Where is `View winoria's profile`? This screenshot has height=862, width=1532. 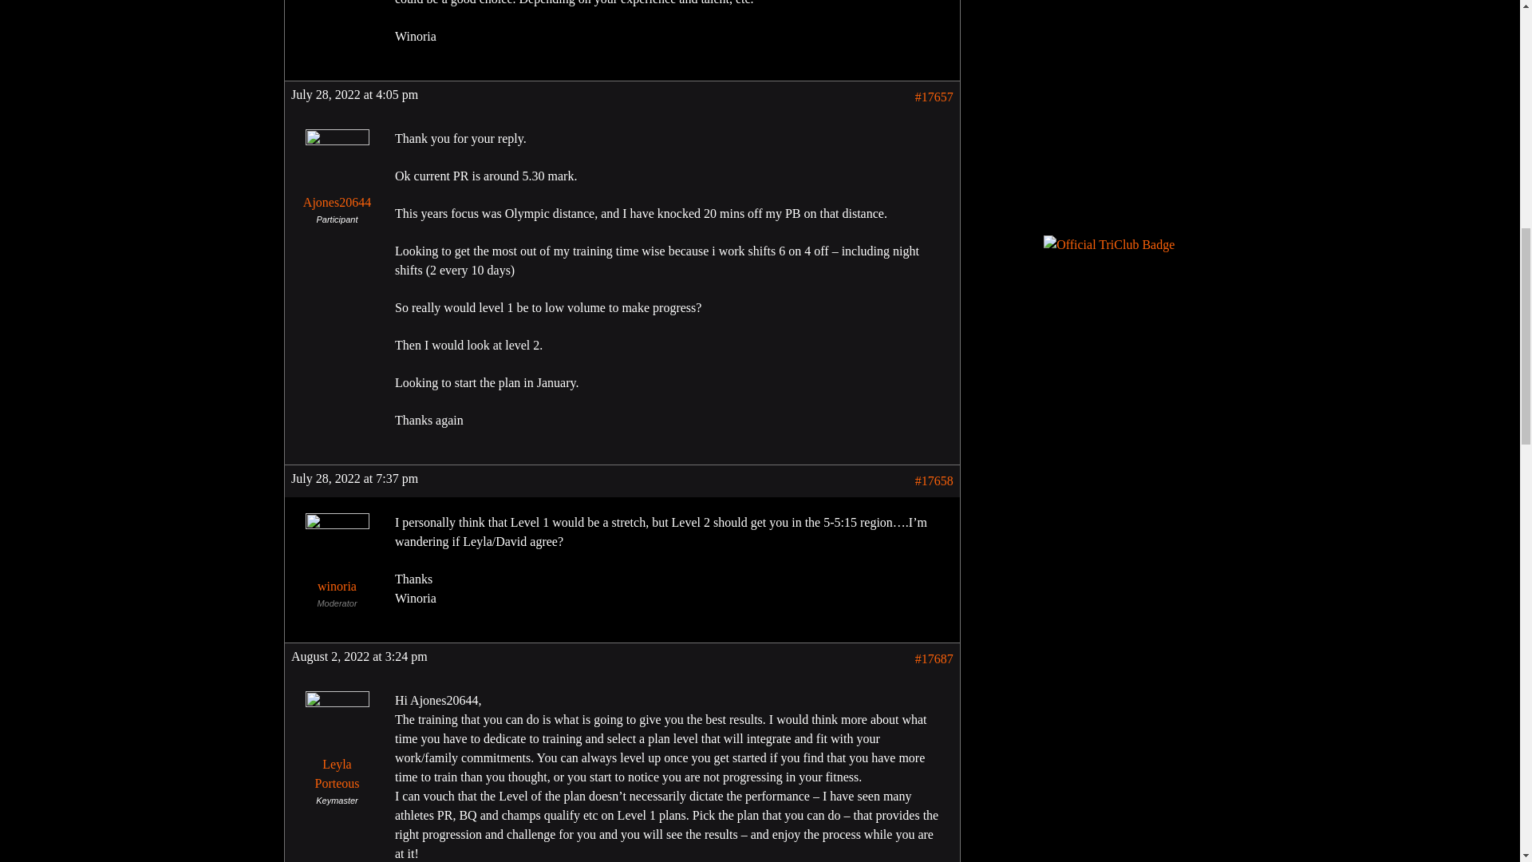 View winoria's profile is located at coordinates (337, 557).